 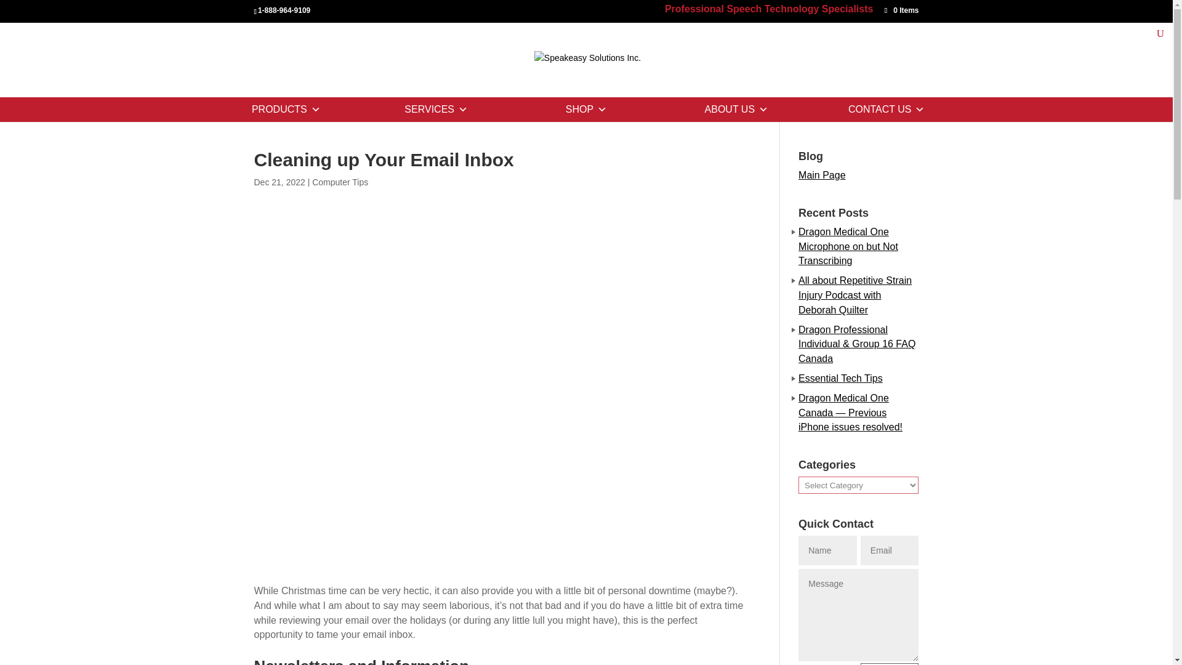 What do you see at coordinates (901, 10) in the screenshot?
I see `0 Items` at bounding box center [901, 10].